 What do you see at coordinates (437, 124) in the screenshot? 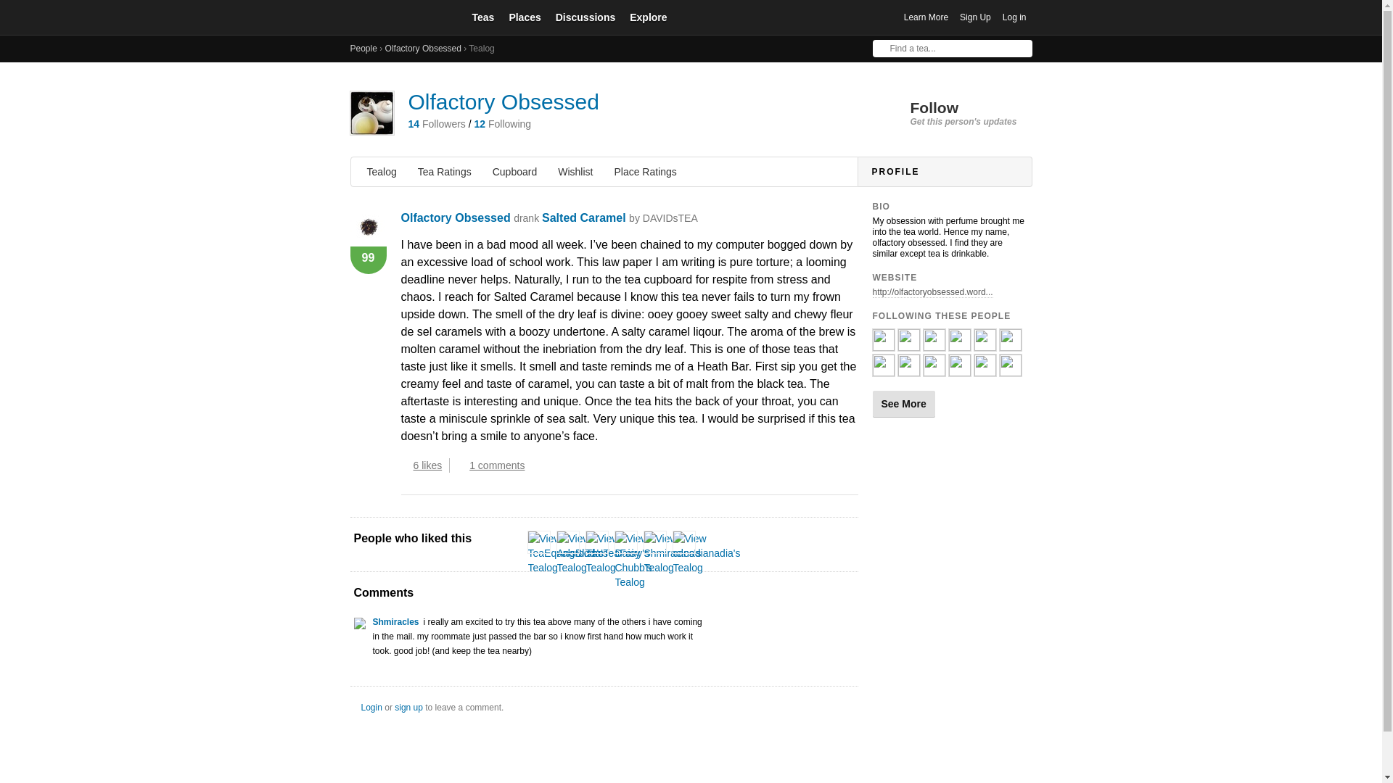
I see `14 Followers` at bounding box center [437, 124].